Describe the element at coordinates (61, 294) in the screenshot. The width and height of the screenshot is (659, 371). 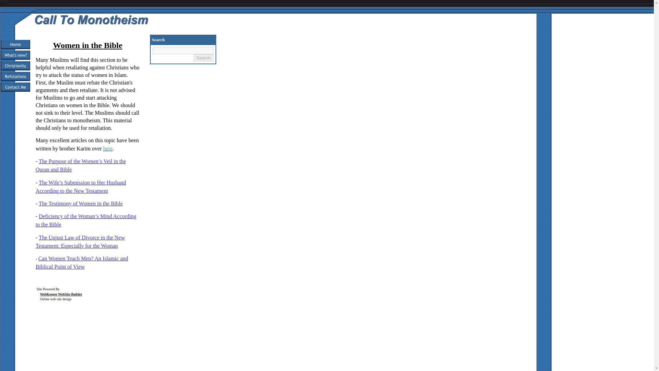
I see `WebKeeper WebSite Builder` at that location.